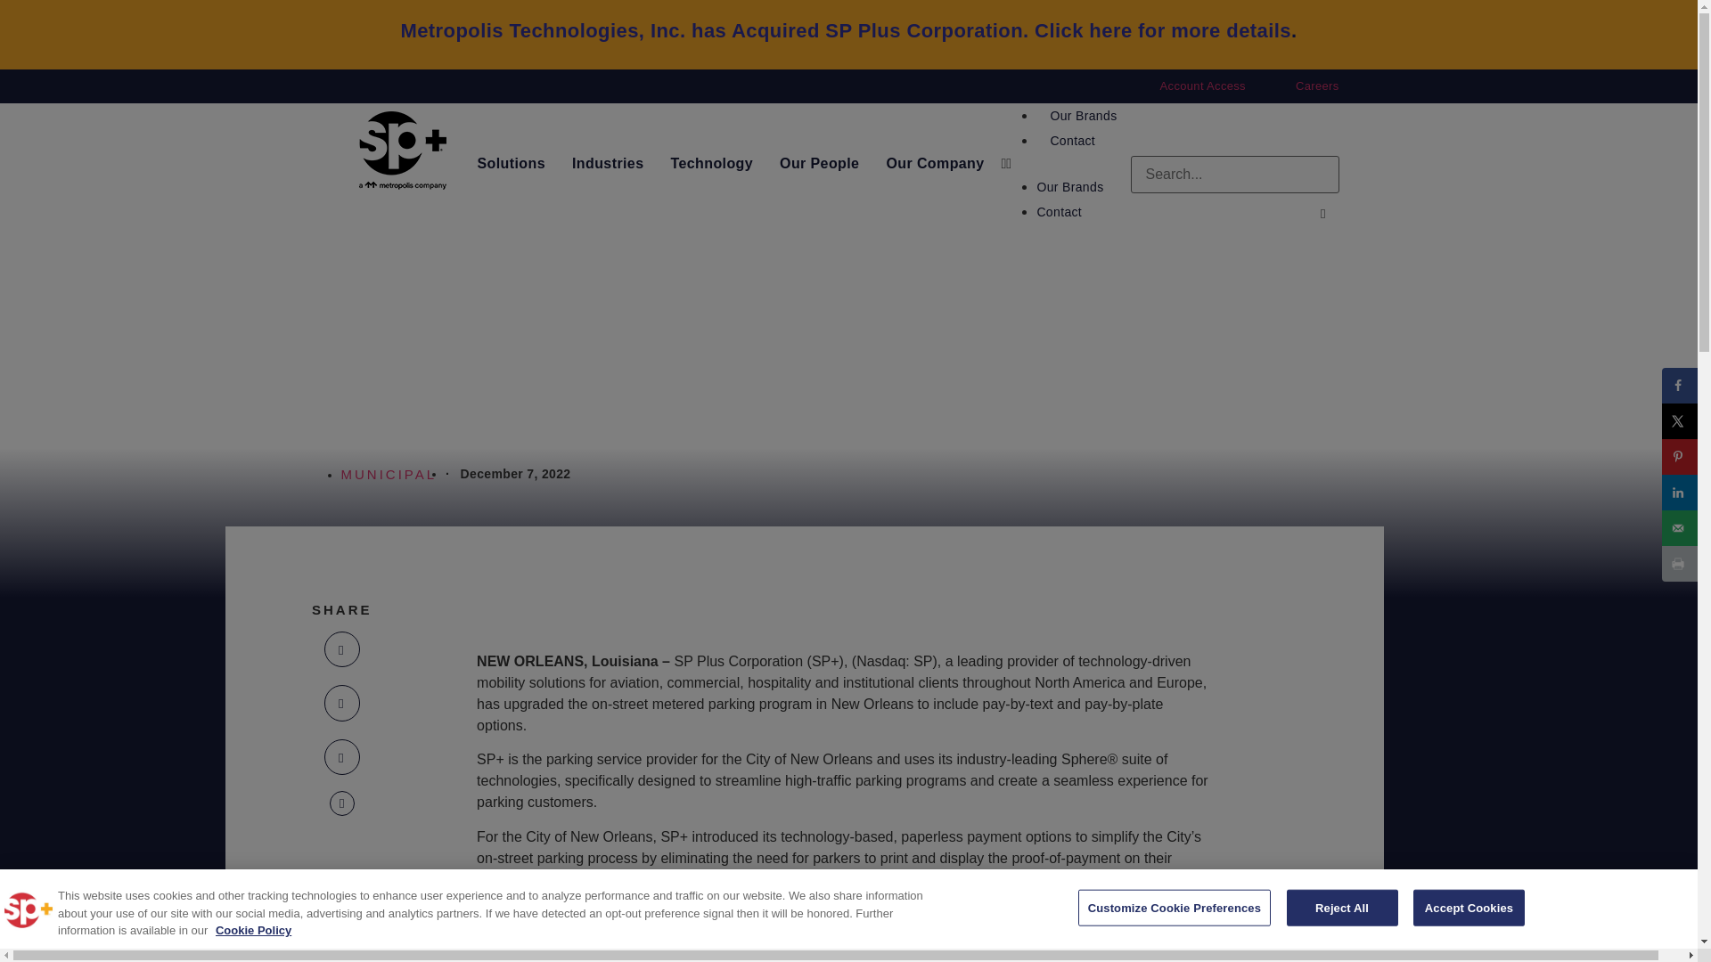 The height and width of the screenshot is (962, 1711). Describe the element at coordinates (1679, 420) in the screenshot. I see `Share on X` at that location.